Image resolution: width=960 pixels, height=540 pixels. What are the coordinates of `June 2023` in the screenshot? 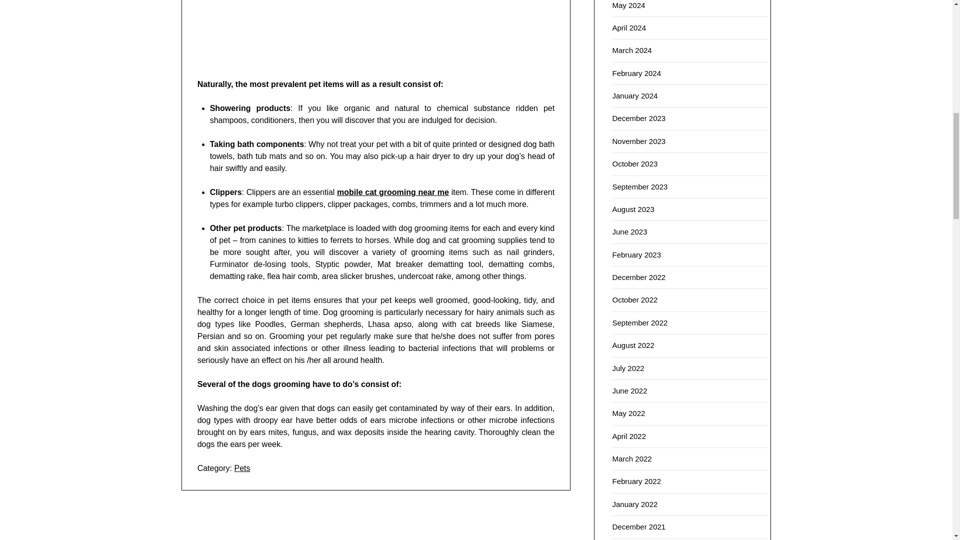 It's located at (629, 231).